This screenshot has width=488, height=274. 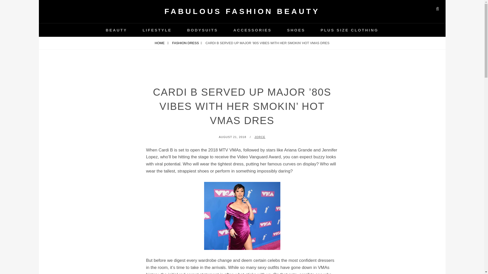 I want to click on SHOES, so click(x=296, y=30).